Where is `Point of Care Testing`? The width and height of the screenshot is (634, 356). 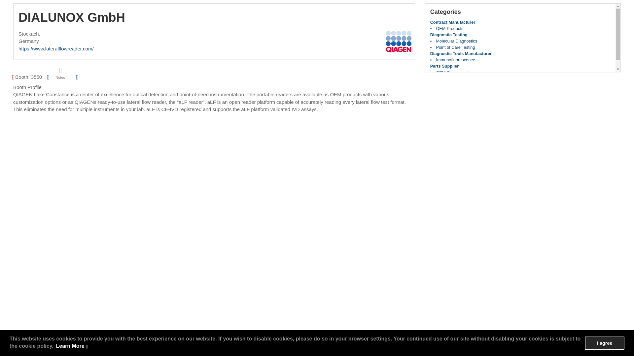
Point of Care Testing is located at coordinates (455, 47).